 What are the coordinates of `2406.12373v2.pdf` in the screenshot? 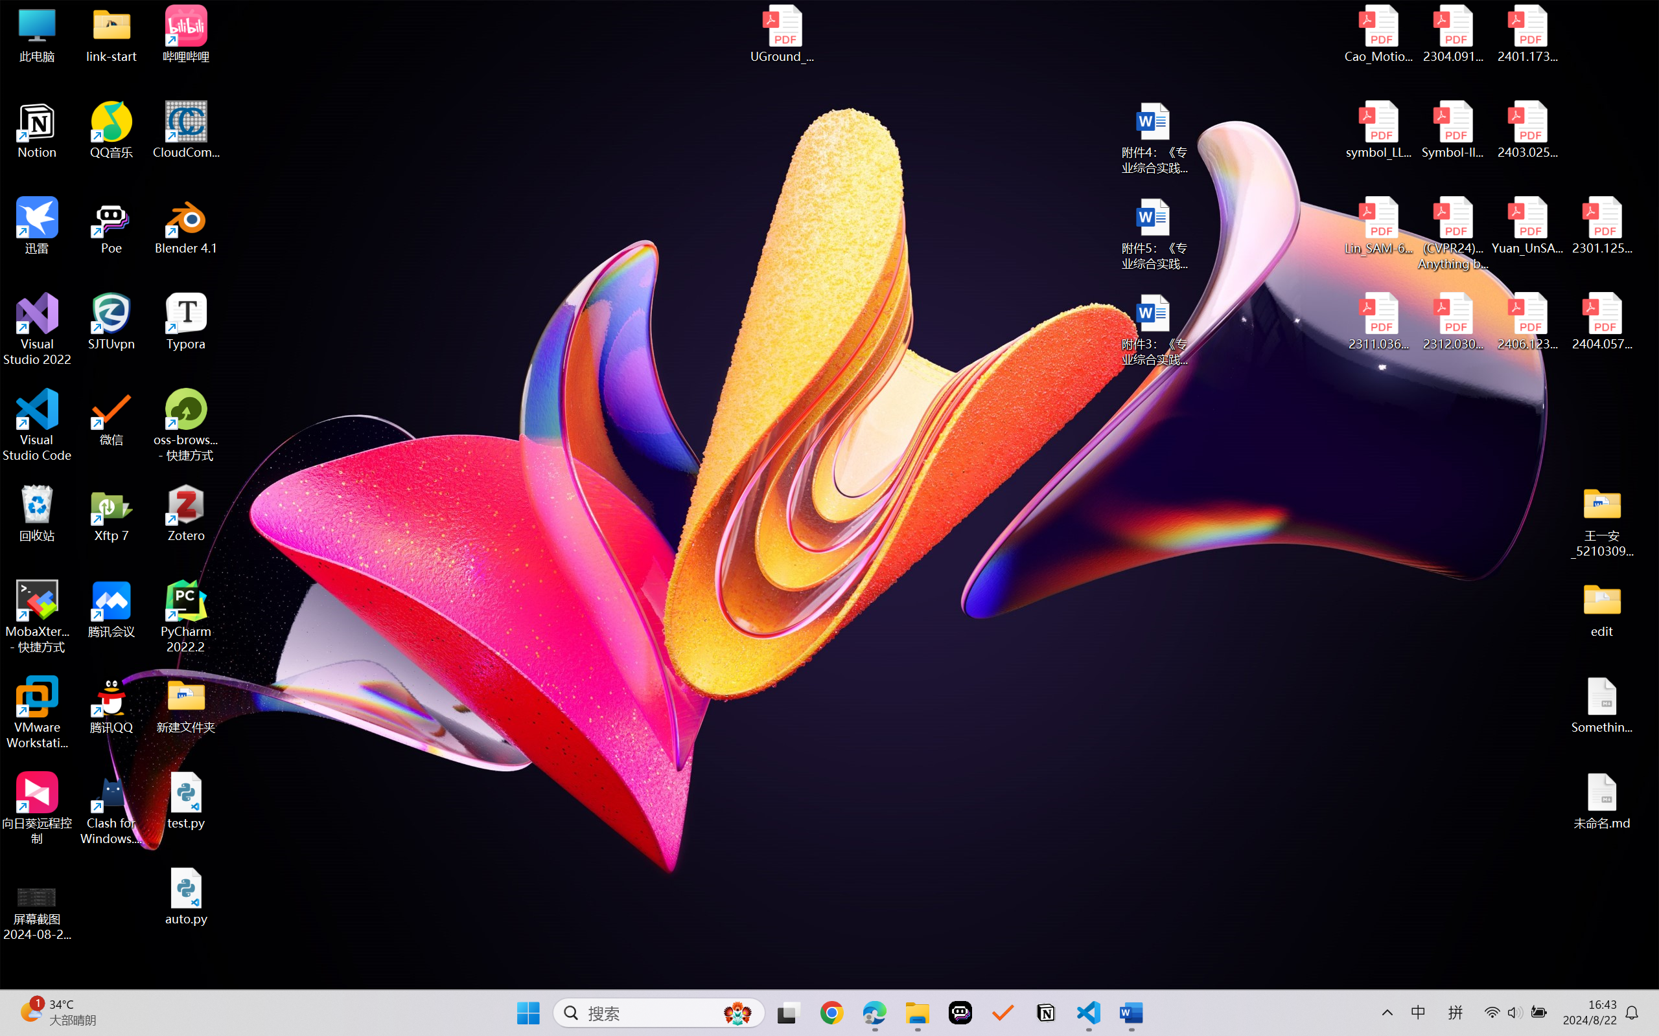 It's located at (1527, 322).